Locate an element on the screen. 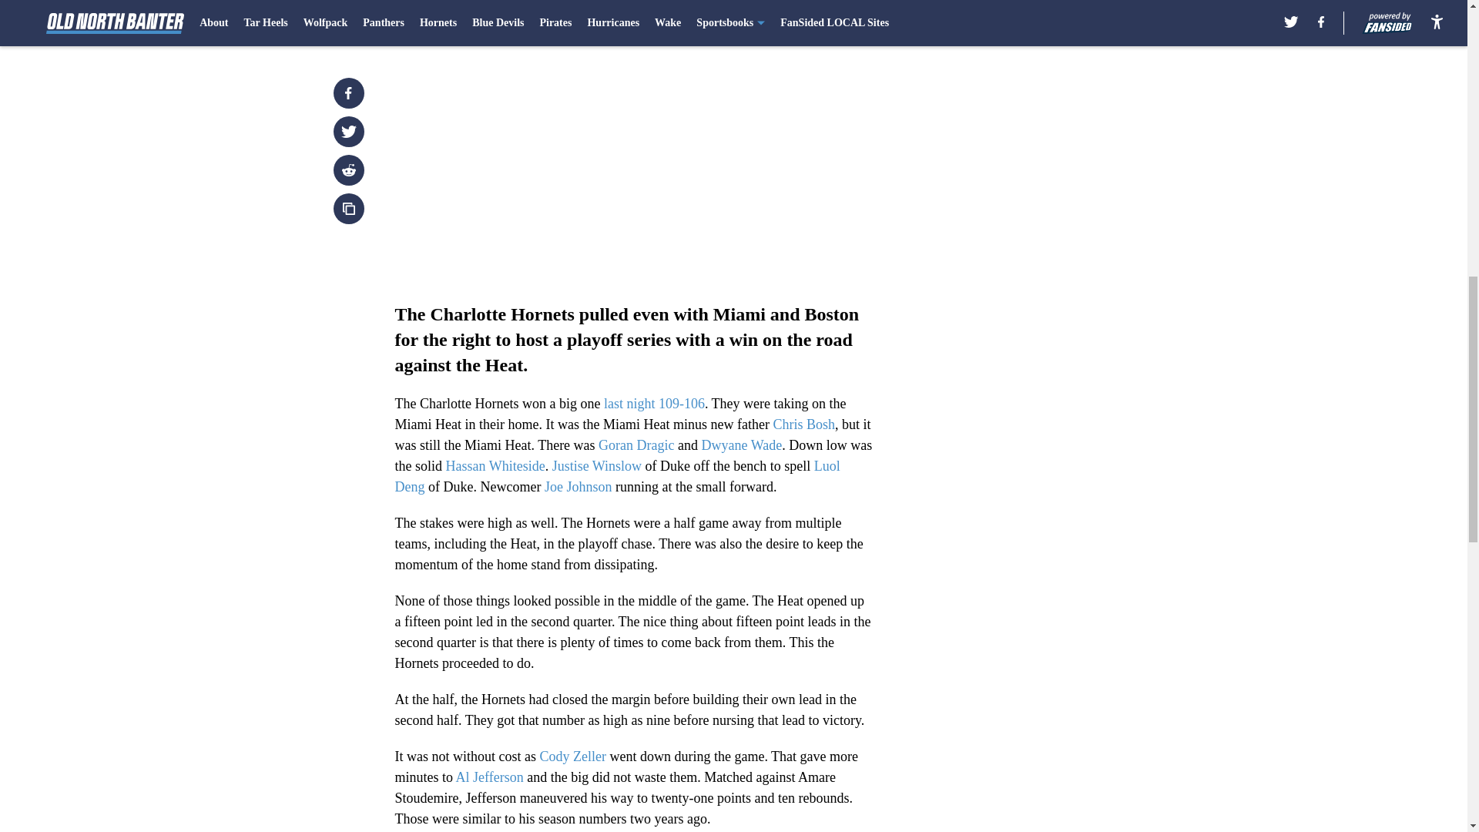 This screenshot has height=832, width=1479. Dwyane Wade is located at coordinates (741, 445).